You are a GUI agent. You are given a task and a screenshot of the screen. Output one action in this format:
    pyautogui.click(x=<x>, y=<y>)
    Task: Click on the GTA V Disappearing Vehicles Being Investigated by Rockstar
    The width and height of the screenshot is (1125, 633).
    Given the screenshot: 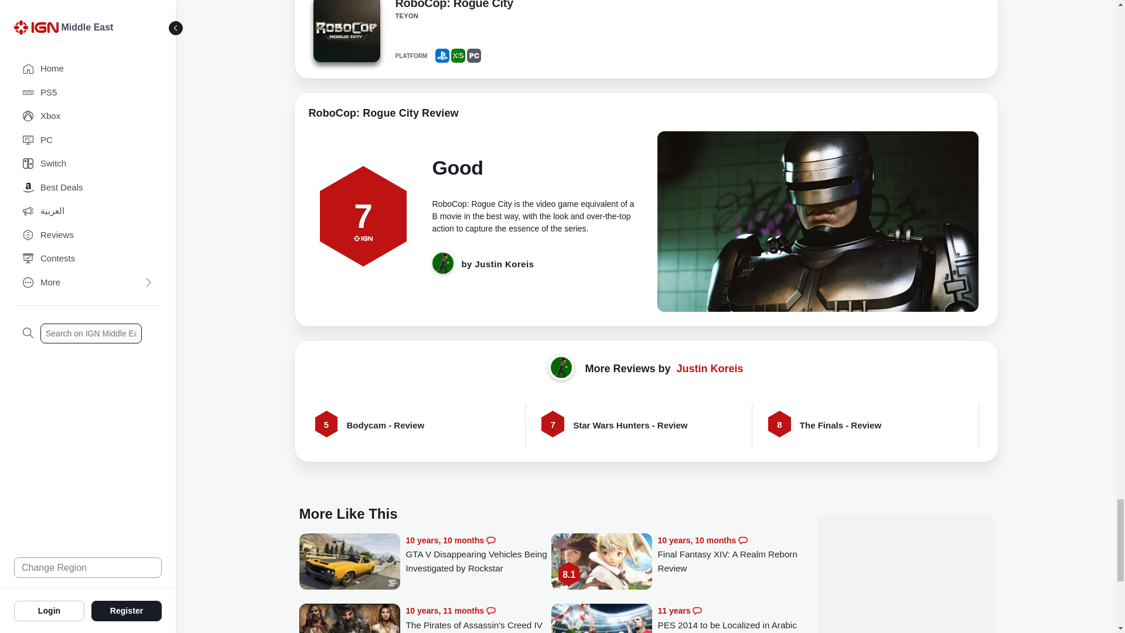 What is the action you would take?
    pyautogui.click(x=349, y=563)
    